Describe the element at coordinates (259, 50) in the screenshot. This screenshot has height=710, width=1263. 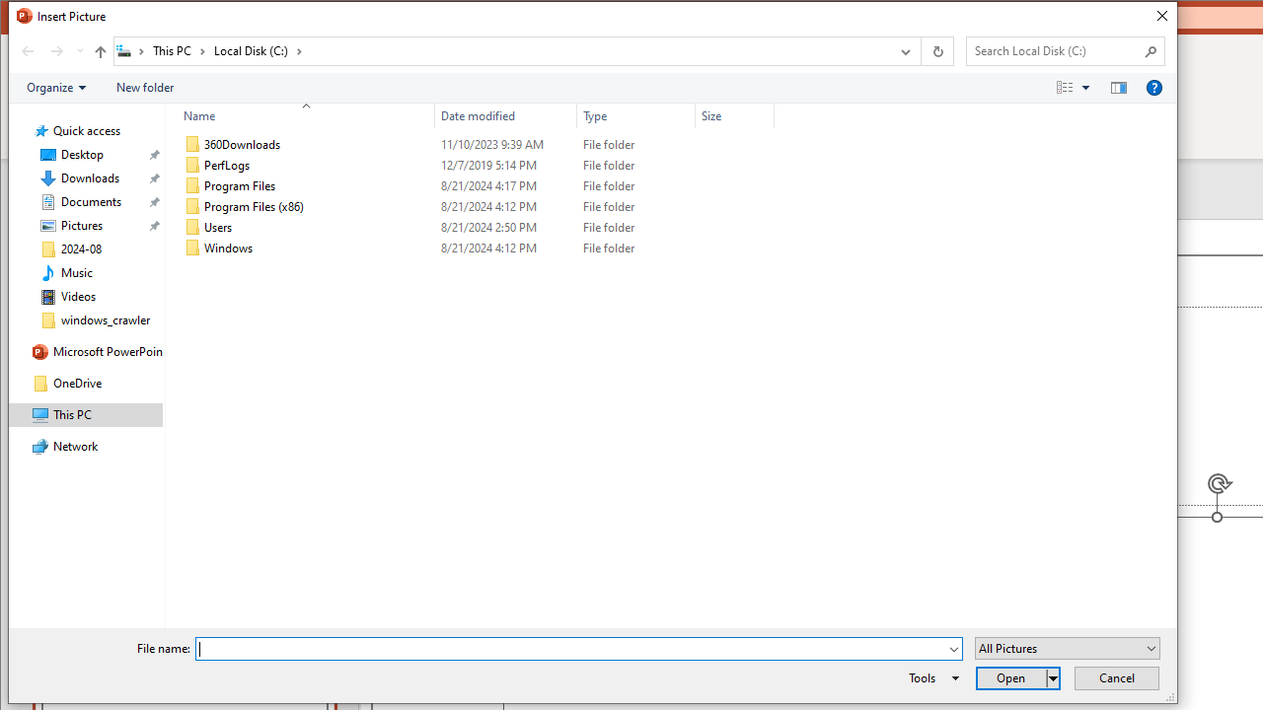
I see `Local Disk (C:)` at that location.